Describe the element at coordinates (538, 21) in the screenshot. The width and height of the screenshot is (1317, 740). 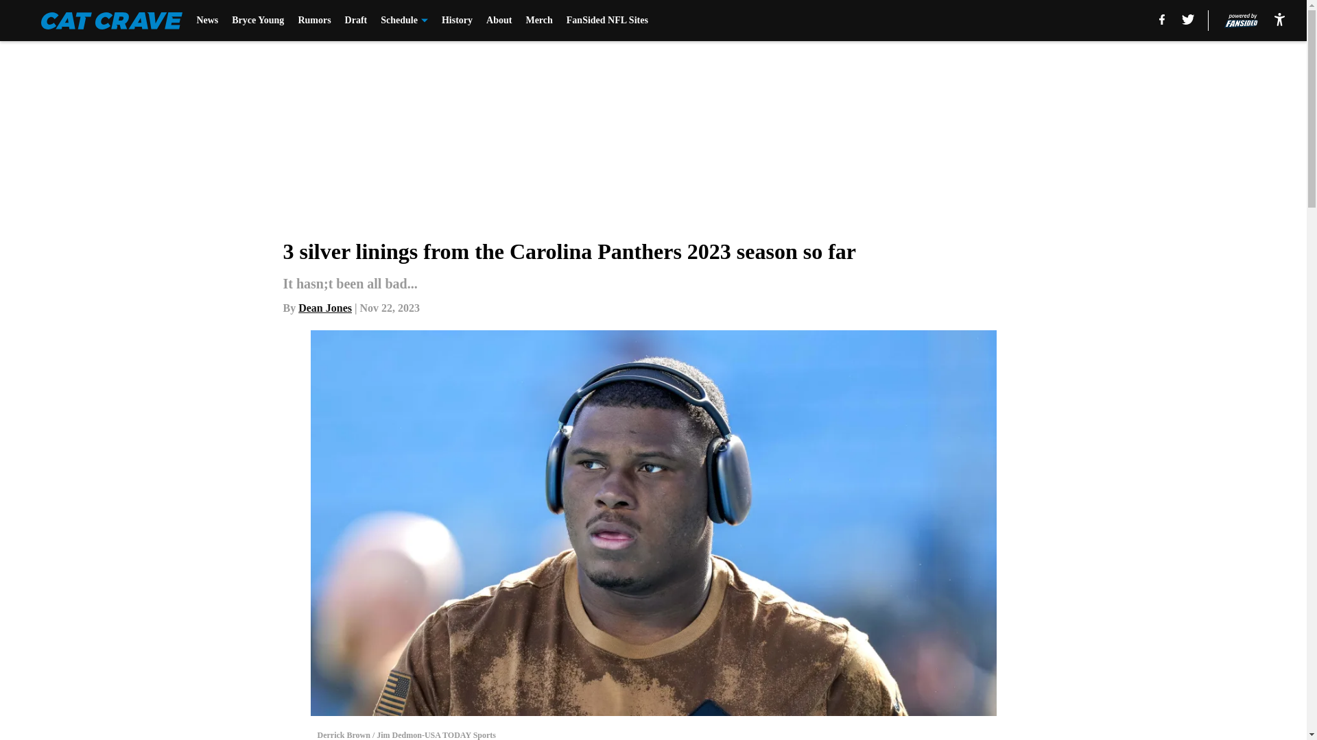
I see `Merch` at that location.